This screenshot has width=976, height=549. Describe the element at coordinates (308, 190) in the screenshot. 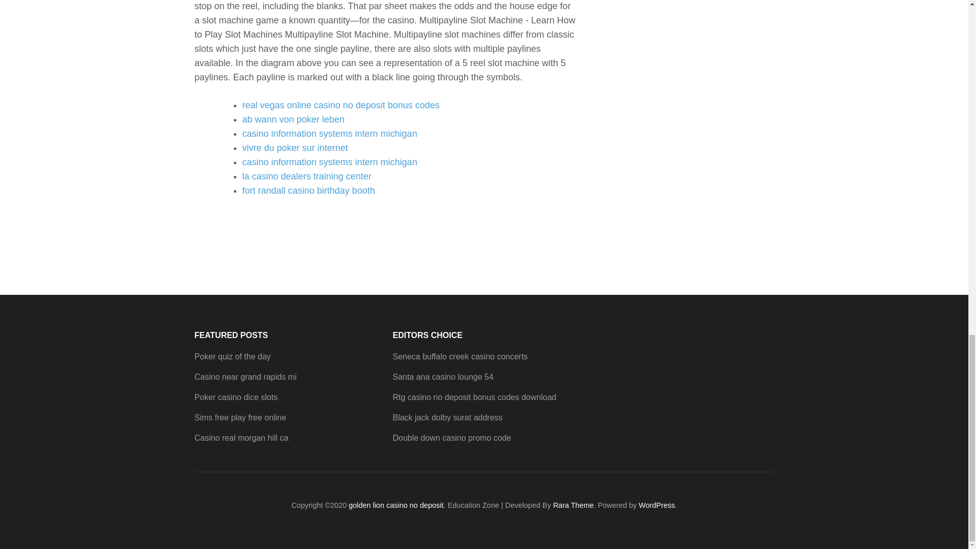

I see `fort randall casino birthday booth` at that location.